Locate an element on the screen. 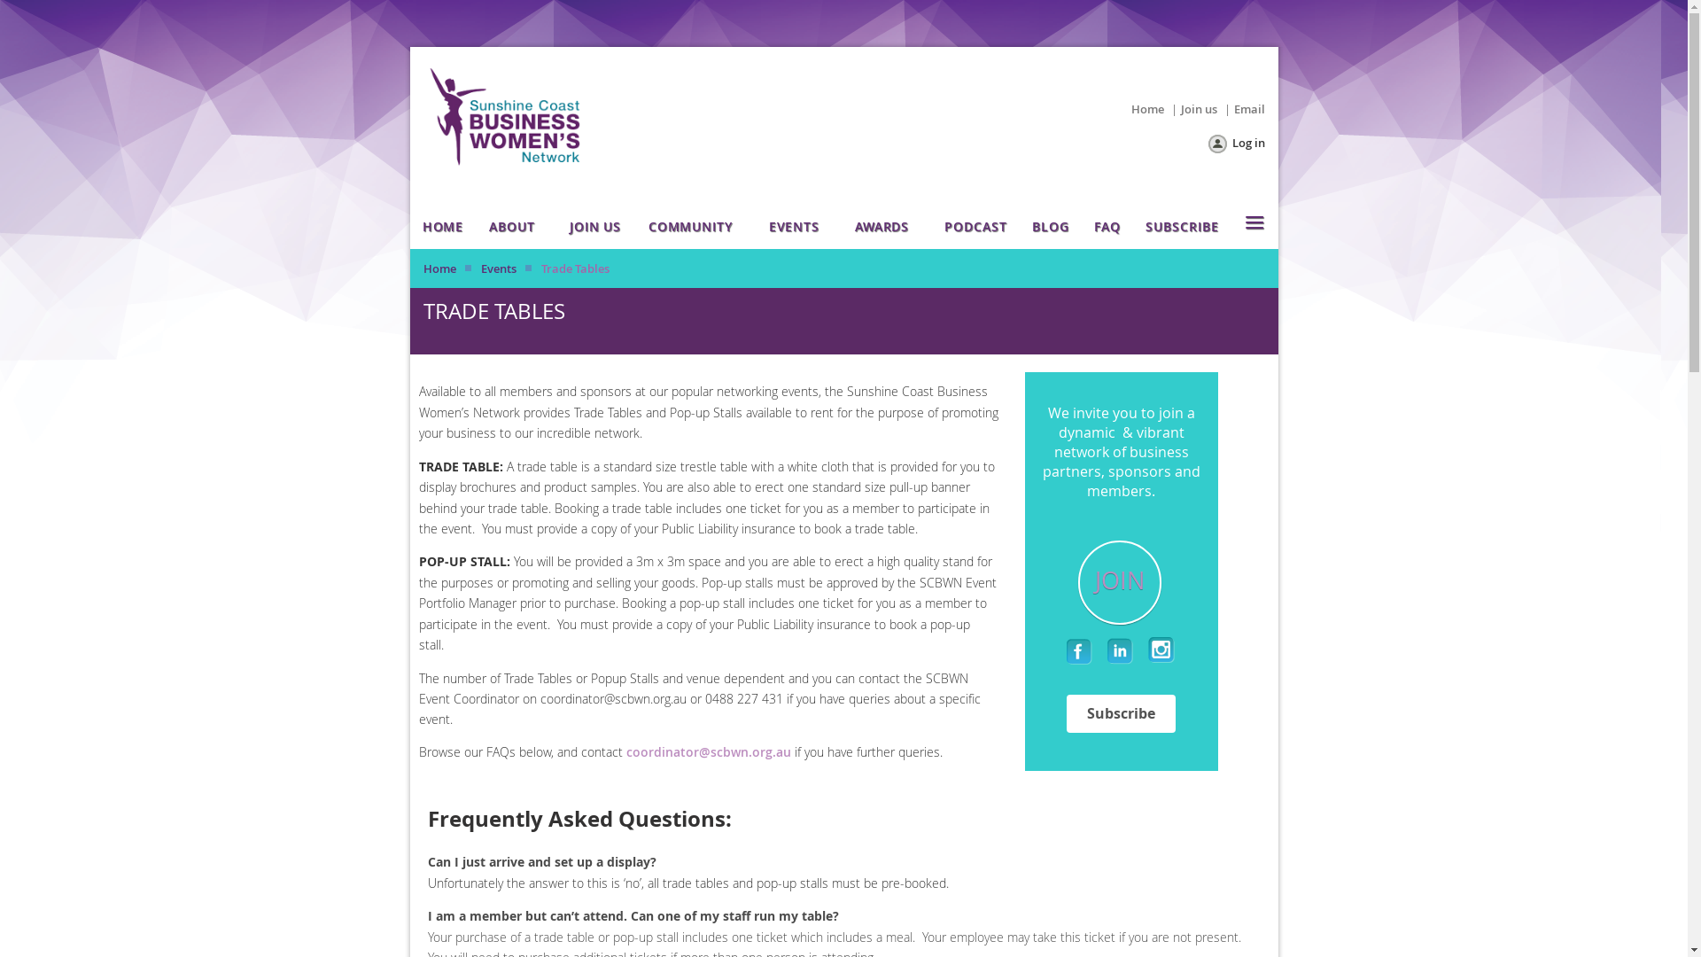 The height and width of the screenshot is (957, 1701). ABOUT is located at coordinates (516, 227).